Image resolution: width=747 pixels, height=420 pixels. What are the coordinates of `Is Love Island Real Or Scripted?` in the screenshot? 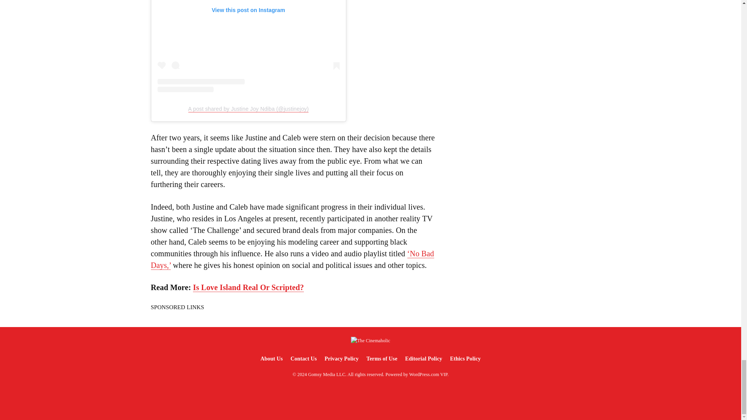 It's located at (248, 287).